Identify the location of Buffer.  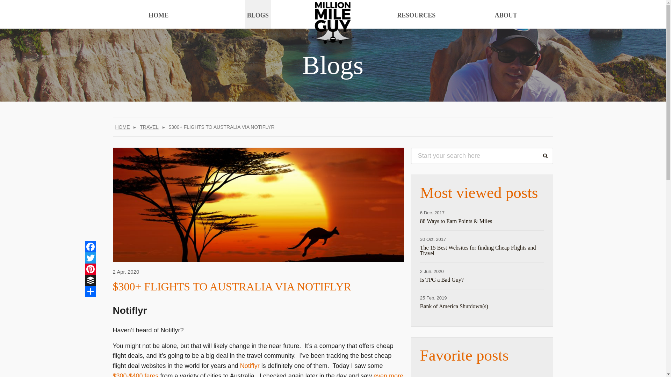
(90, 280).